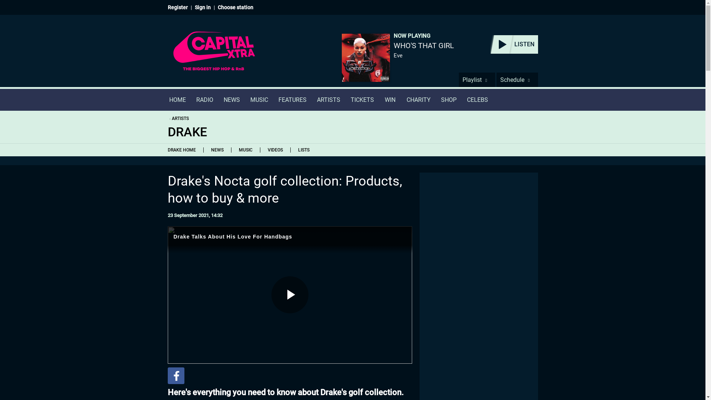  Describe the element at coordinates (514, 44) in the screenshot. I see `LISTEN` at that location.